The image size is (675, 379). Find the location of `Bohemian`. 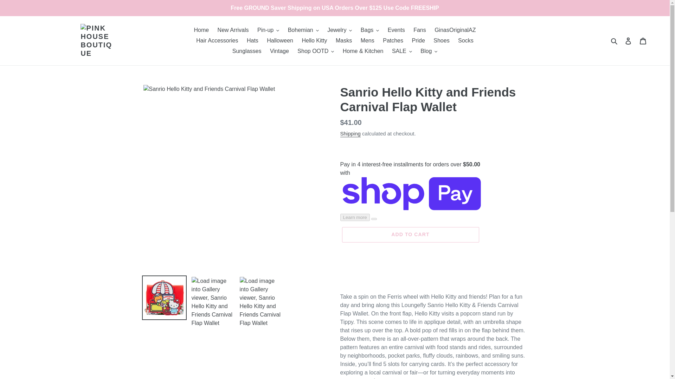

Bohemian is located at coordinates (303, 30).